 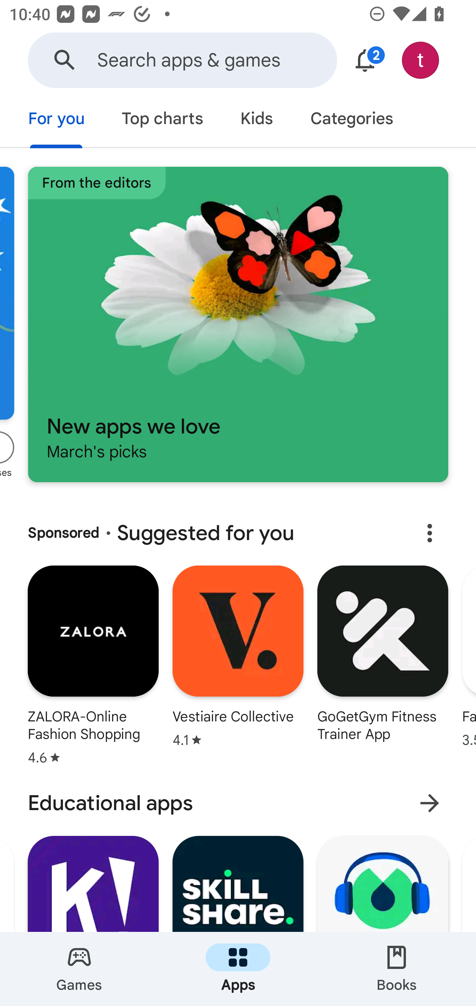 I want to click on Search Google Play Search apps & games, so click(x=182, y=60).